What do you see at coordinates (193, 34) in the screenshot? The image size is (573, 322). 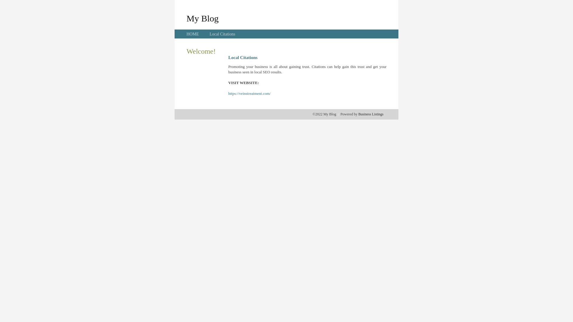 I see `HOME` at bounding box center [193, 34].